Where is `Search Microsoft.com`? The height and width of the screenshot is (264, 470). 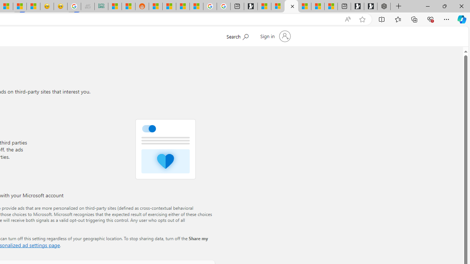
Search Microsoft.com is located at coordinates (237, 36).